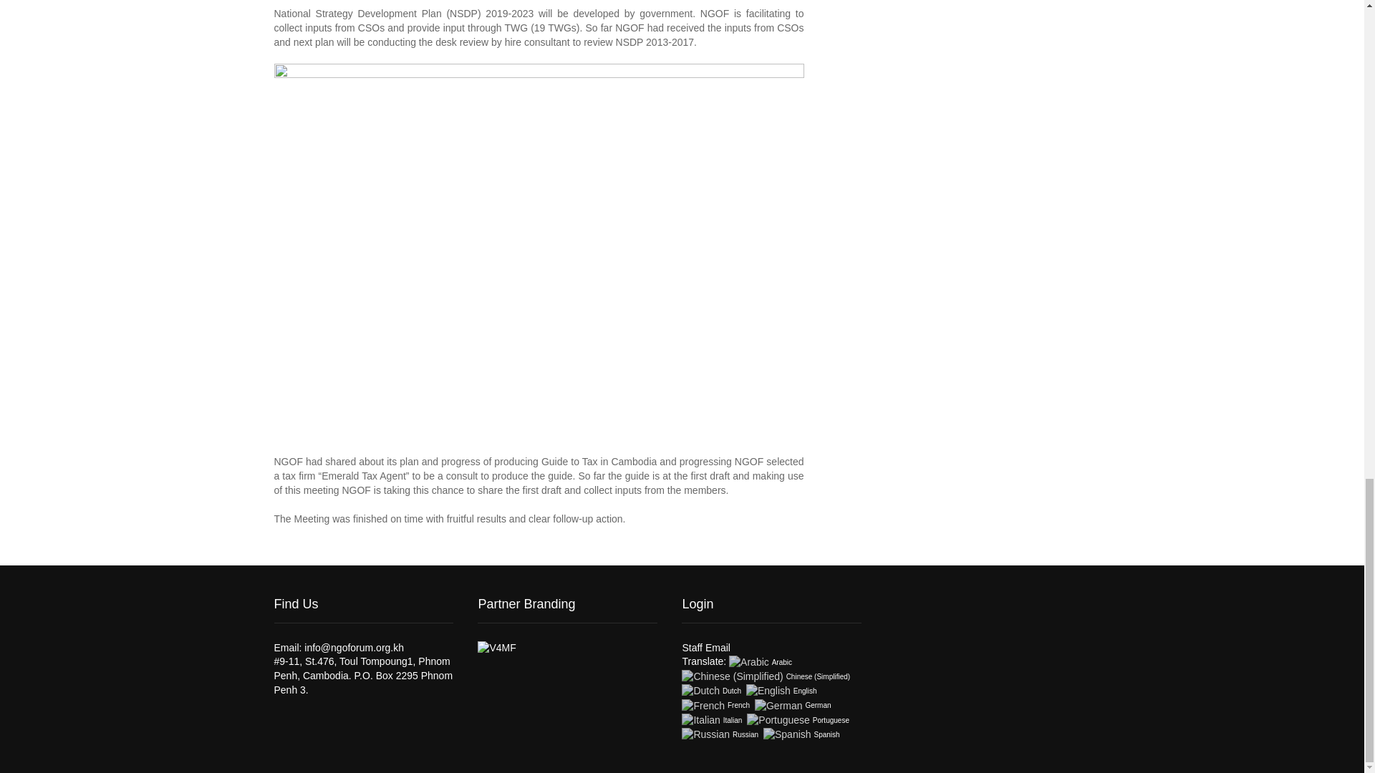 The image size is (1375, 773). I want to click on Dutch, so click(713, 690).